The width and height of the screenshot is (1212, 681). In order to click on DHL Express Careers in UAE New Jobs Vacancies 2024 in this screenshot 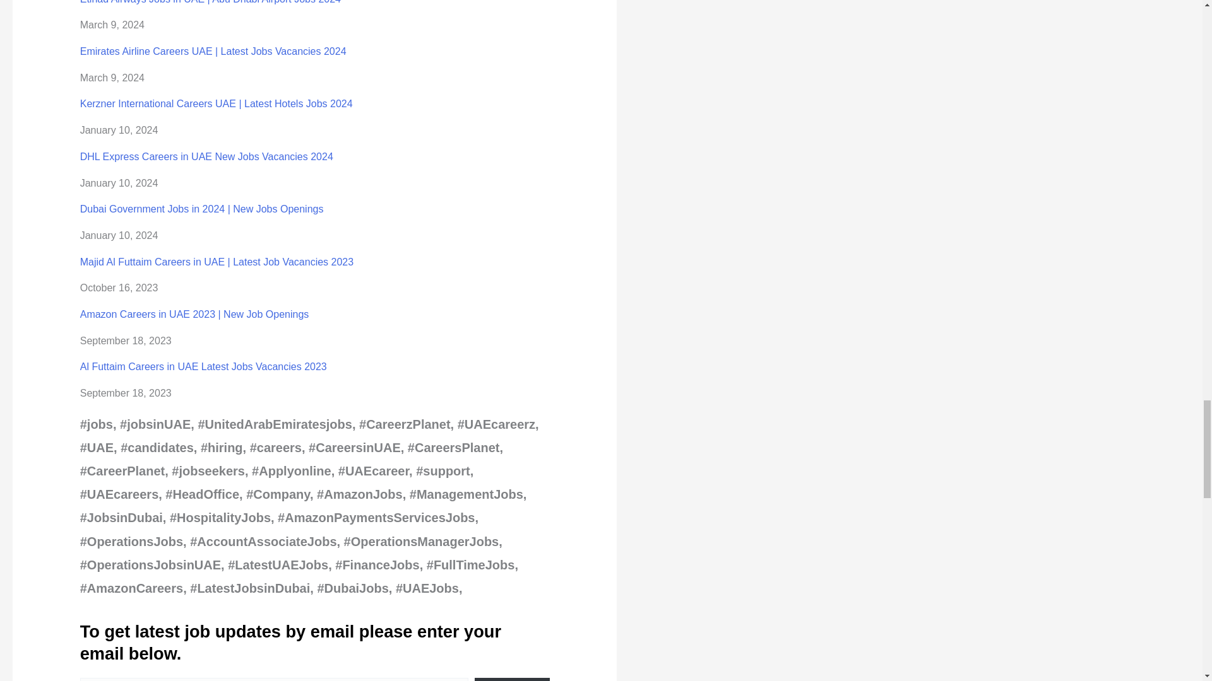, I will do `click(206, 156)`.